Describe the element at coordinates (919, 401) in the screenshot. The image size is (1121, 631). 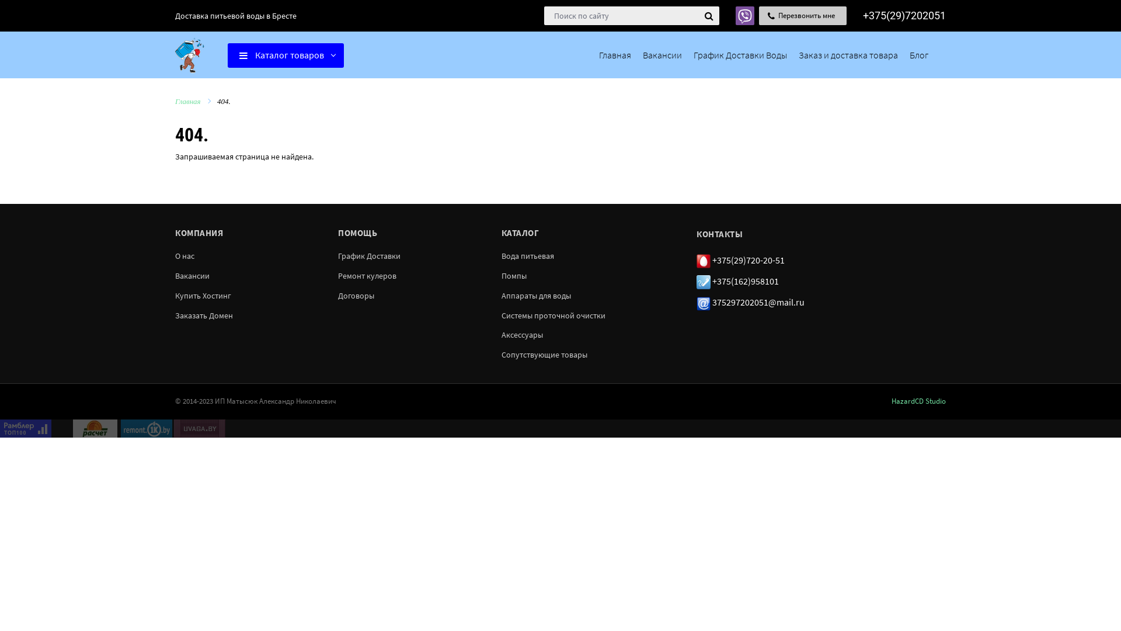
I see `HazardCD Studio` at that location.